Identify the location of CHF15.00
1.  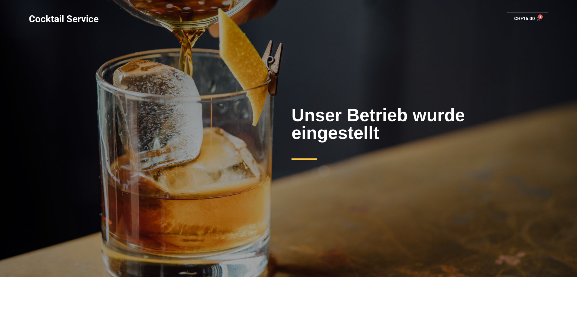
(528, 19).